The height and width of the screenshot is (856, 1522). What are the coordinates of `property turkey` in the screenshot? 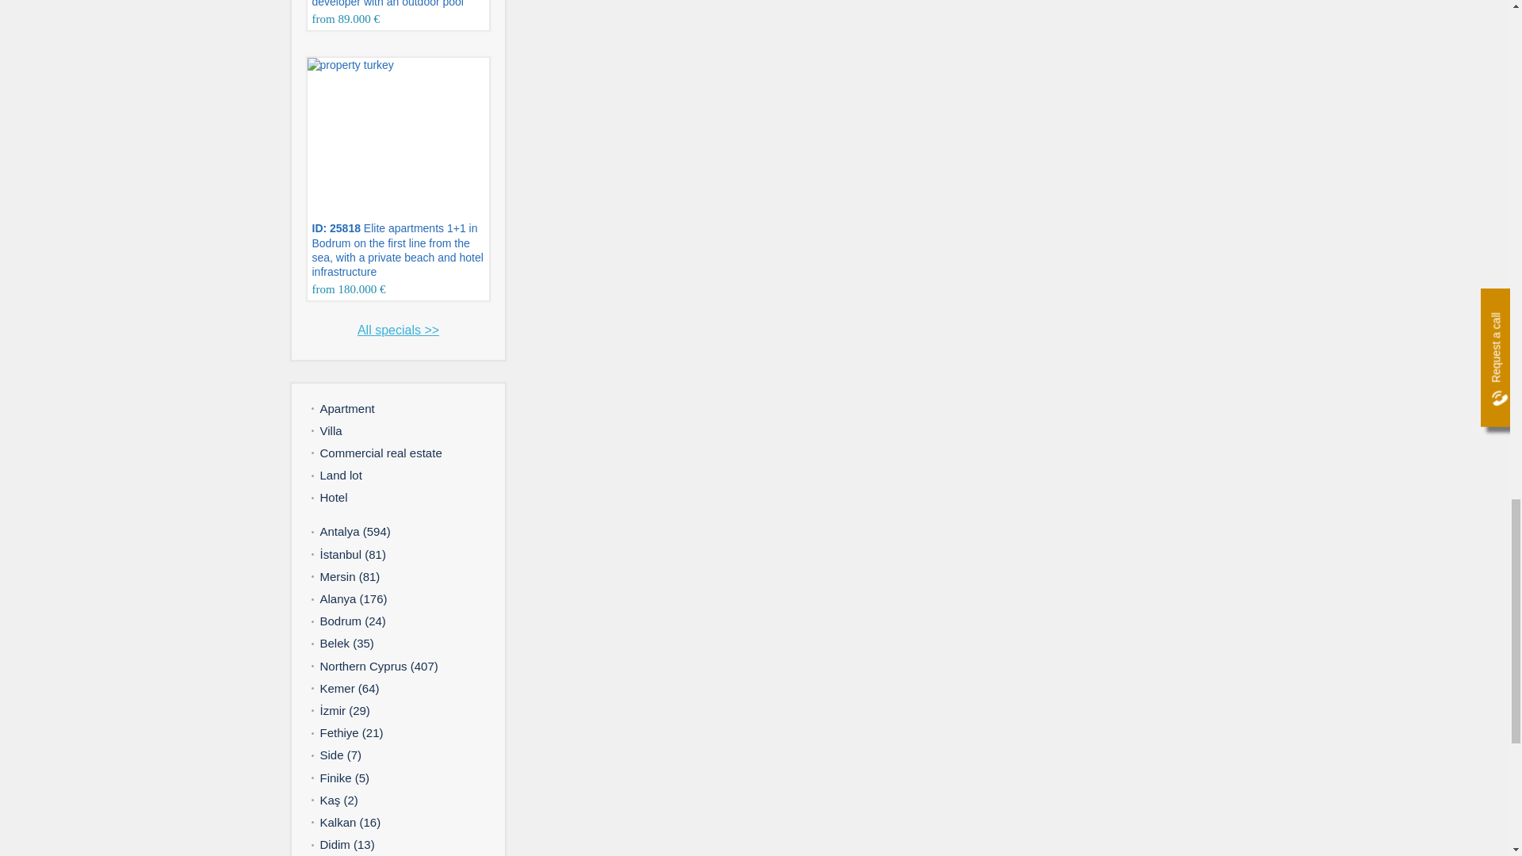 It's located at (414, 138).